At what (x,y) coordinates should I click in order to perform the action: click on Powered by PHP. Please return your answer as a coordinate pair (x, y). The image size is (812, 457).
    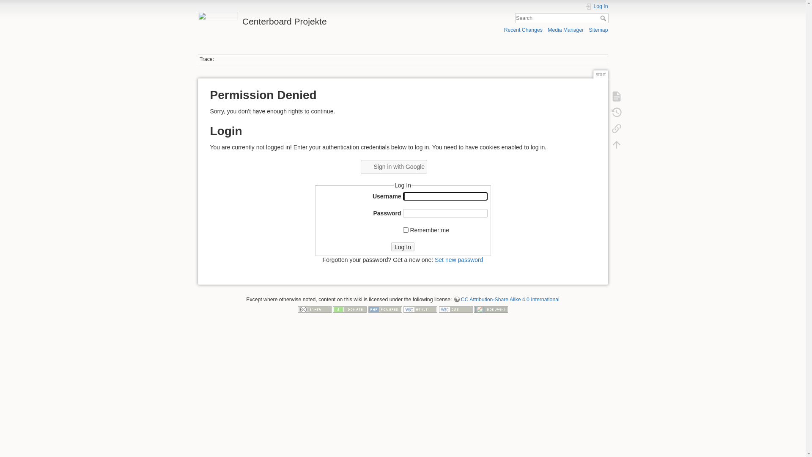
    Looking at the image, I should click on (385, 309).